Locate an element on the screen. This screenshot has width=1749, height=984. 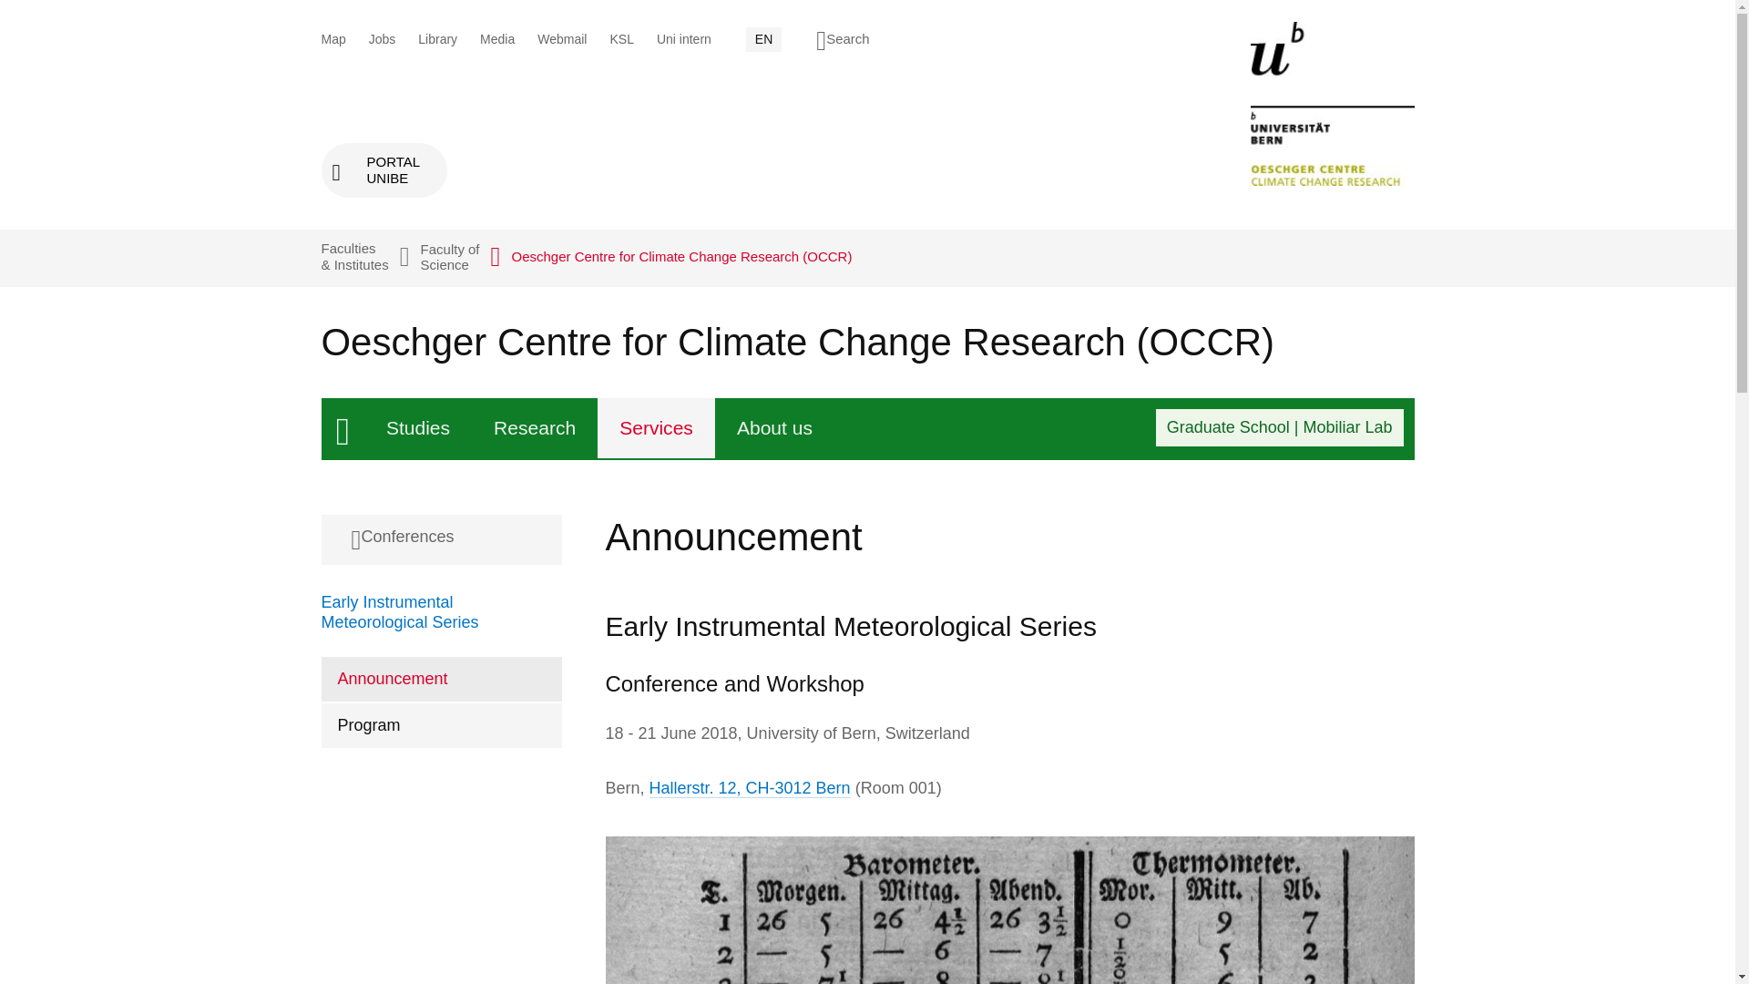
Research is located at coordinates (441, 680).